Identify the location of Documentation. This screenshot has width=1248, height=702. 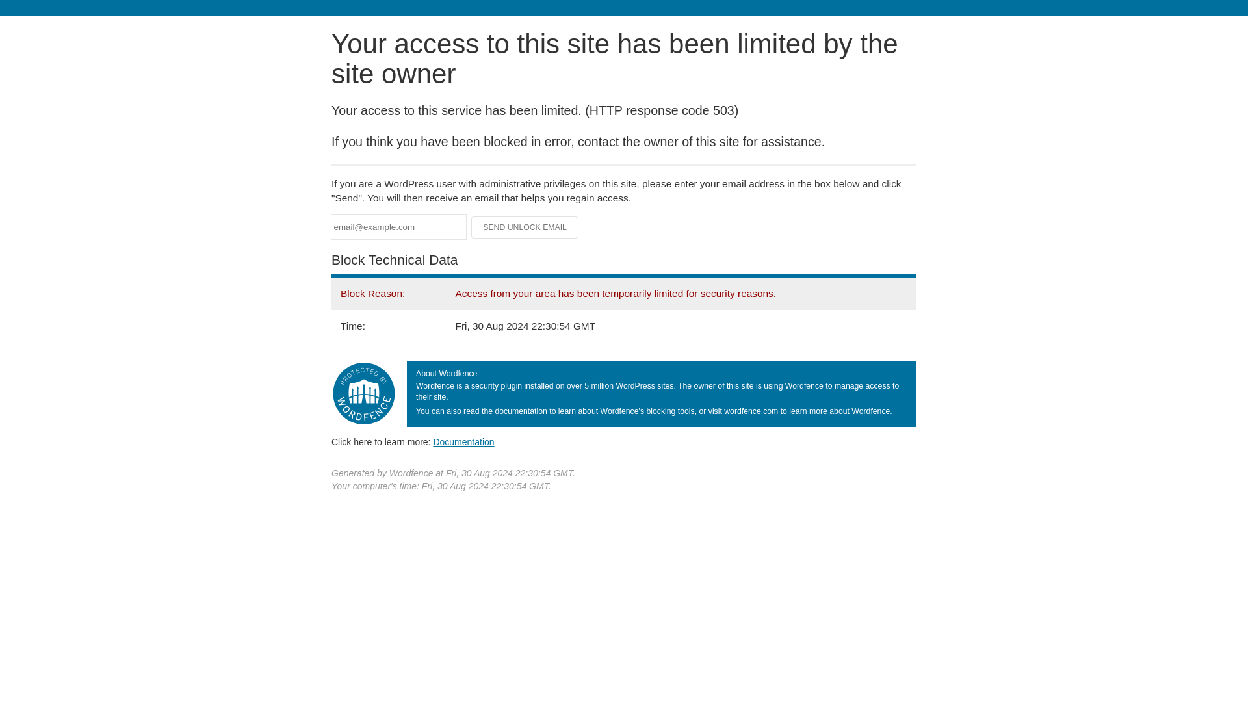
(463, 441).